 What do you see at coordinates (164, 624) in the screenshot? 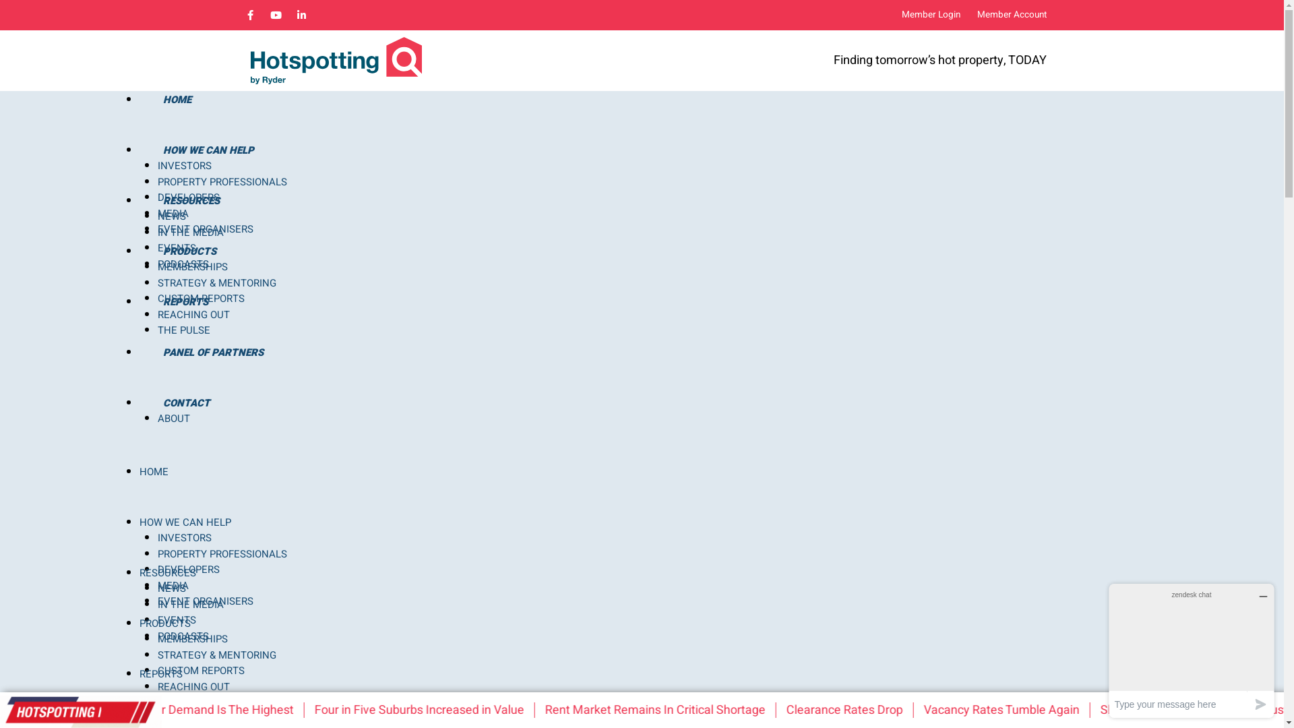
I see `PRODUCTS` at bounding box center [164, 624].